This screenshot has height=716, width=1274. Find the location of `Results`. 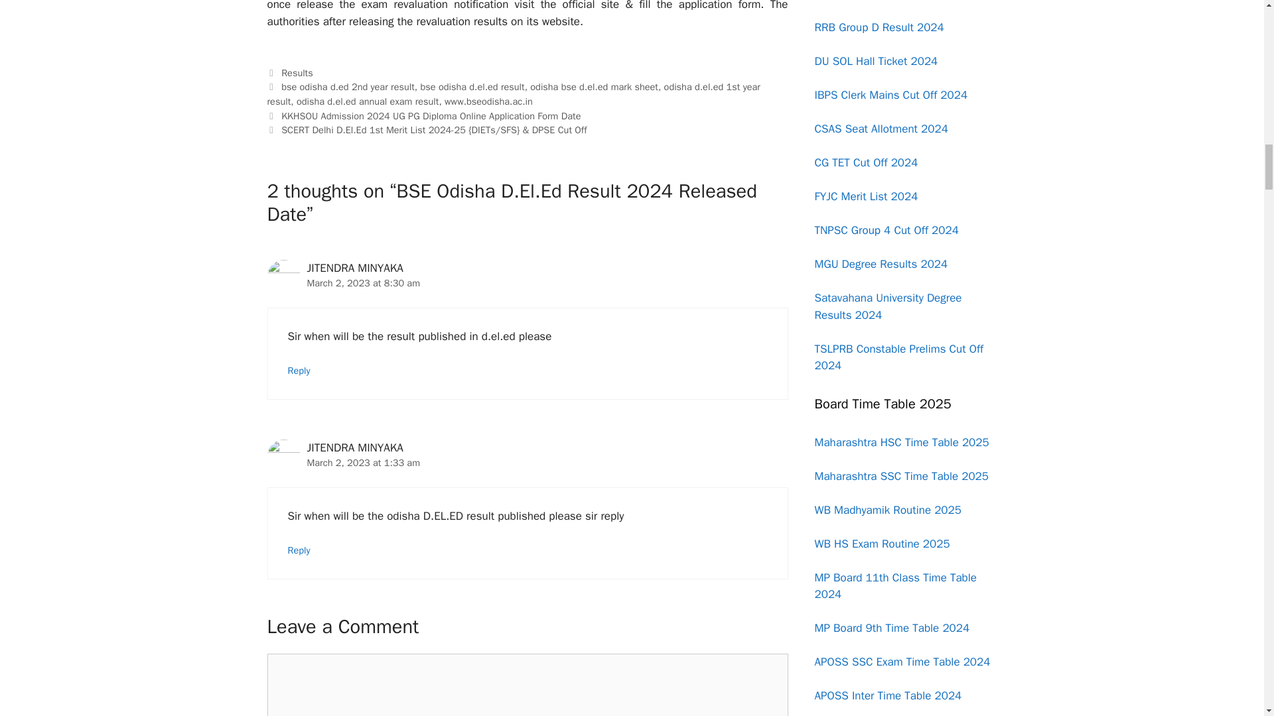

Results is located at coordinates (297, 73).